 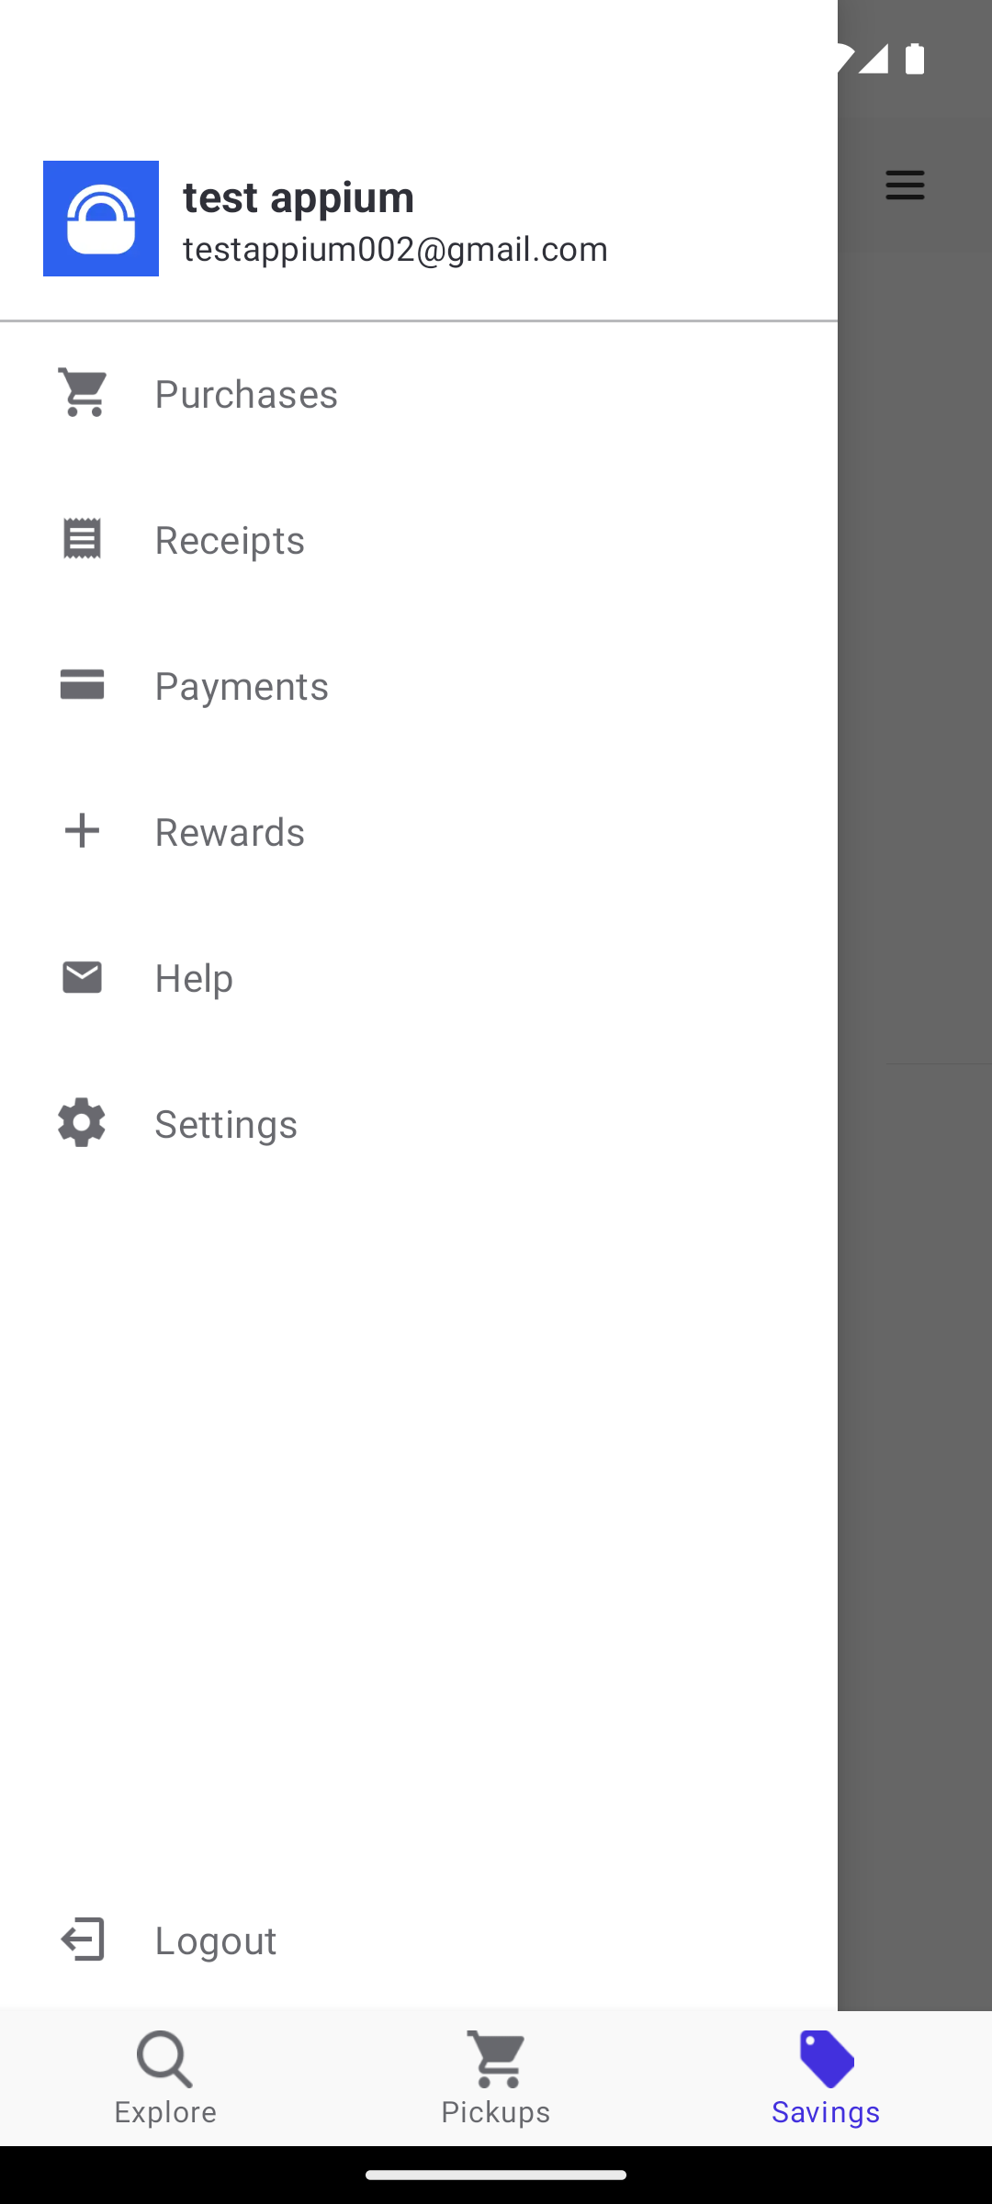 I want to click on Payments, so click(x=421, y=685).